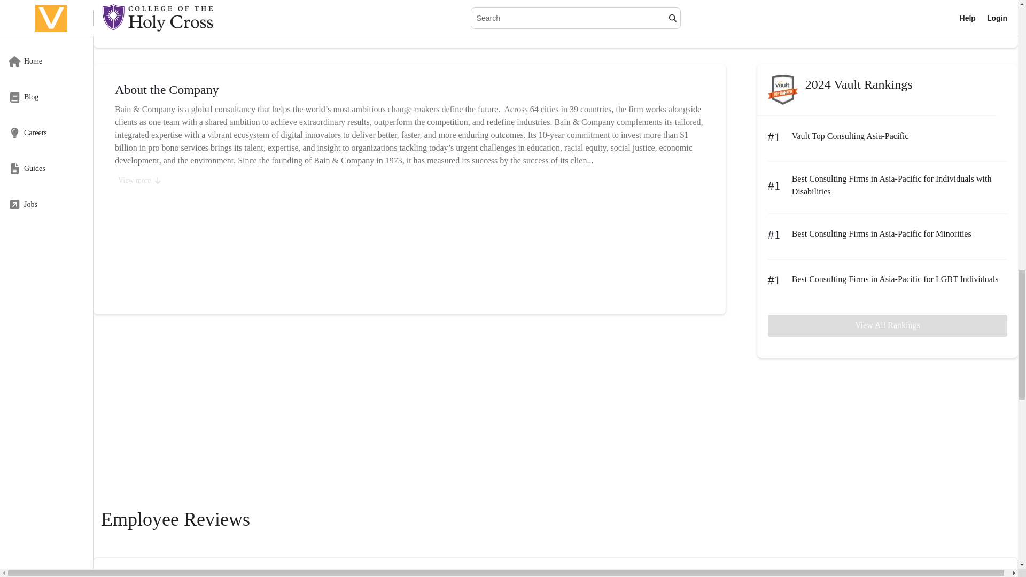  What do you see at coordinates (851, 136) in the screenshot?
I see `Vault Top Consulting Asia-Pacific` at bounding box center [851, 136].